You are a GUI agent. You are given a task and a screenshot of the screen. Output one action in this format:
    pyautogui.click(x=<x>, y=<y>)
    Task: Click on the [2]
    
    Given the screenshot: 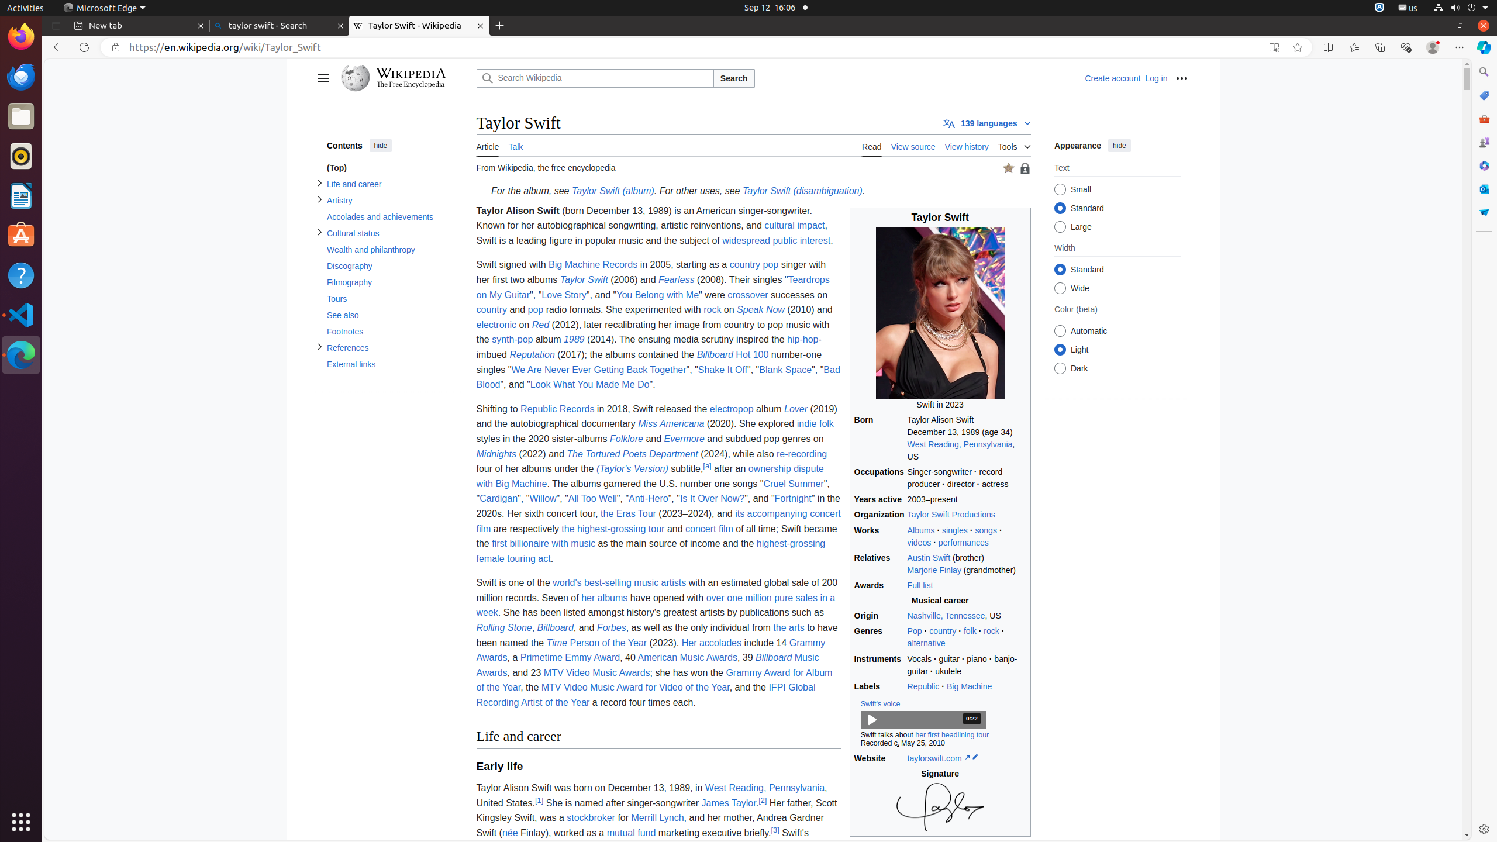 What is the action you would take?
    pyautogui.click(x=763, y=800)
    